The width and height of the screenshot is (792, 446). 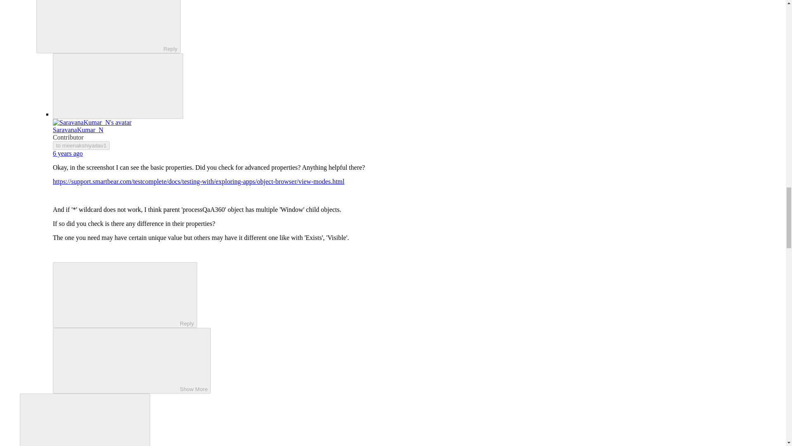 What do you see at coordinates (118, 294) in the screenshot?
I see `Reply` at bounding box center [118, 294].